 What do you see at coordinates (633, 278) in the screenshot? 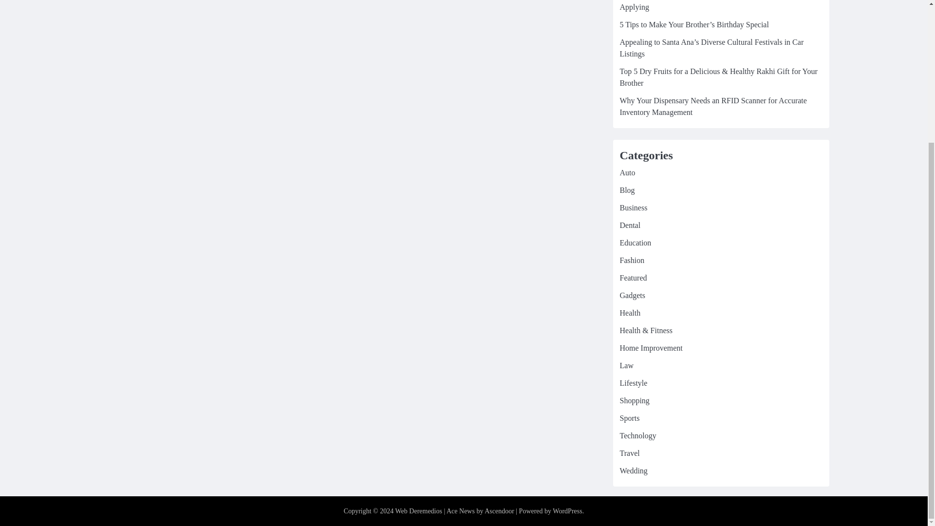
I see `Featured` at bounding box center [633, 278].